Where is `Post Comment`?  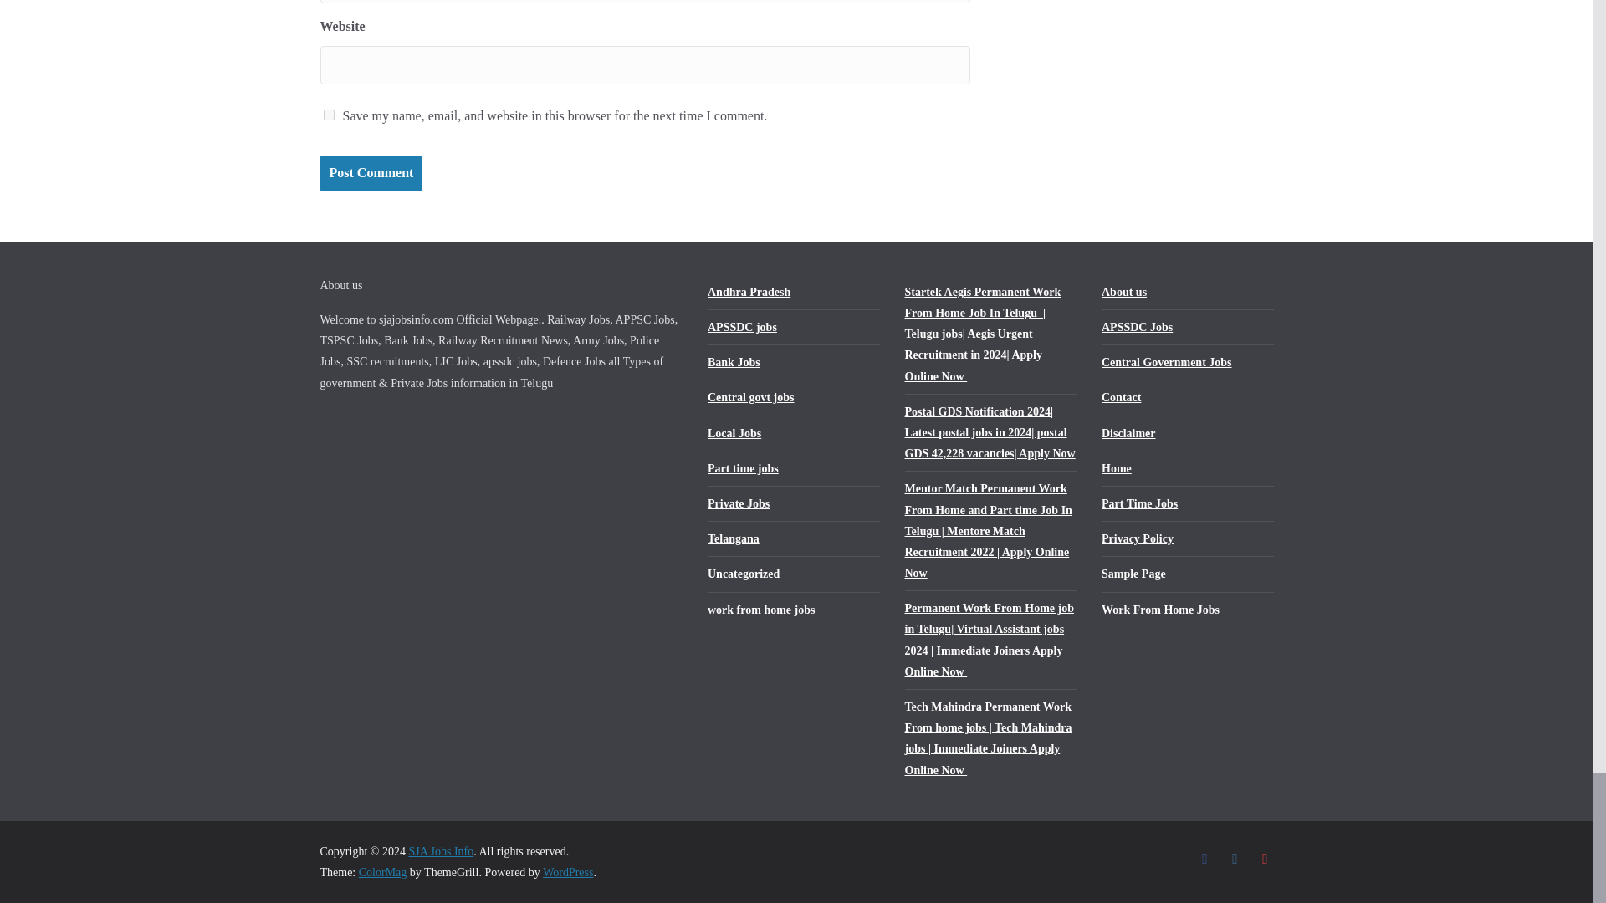 Post Comment is located at coordinates (371, 172).